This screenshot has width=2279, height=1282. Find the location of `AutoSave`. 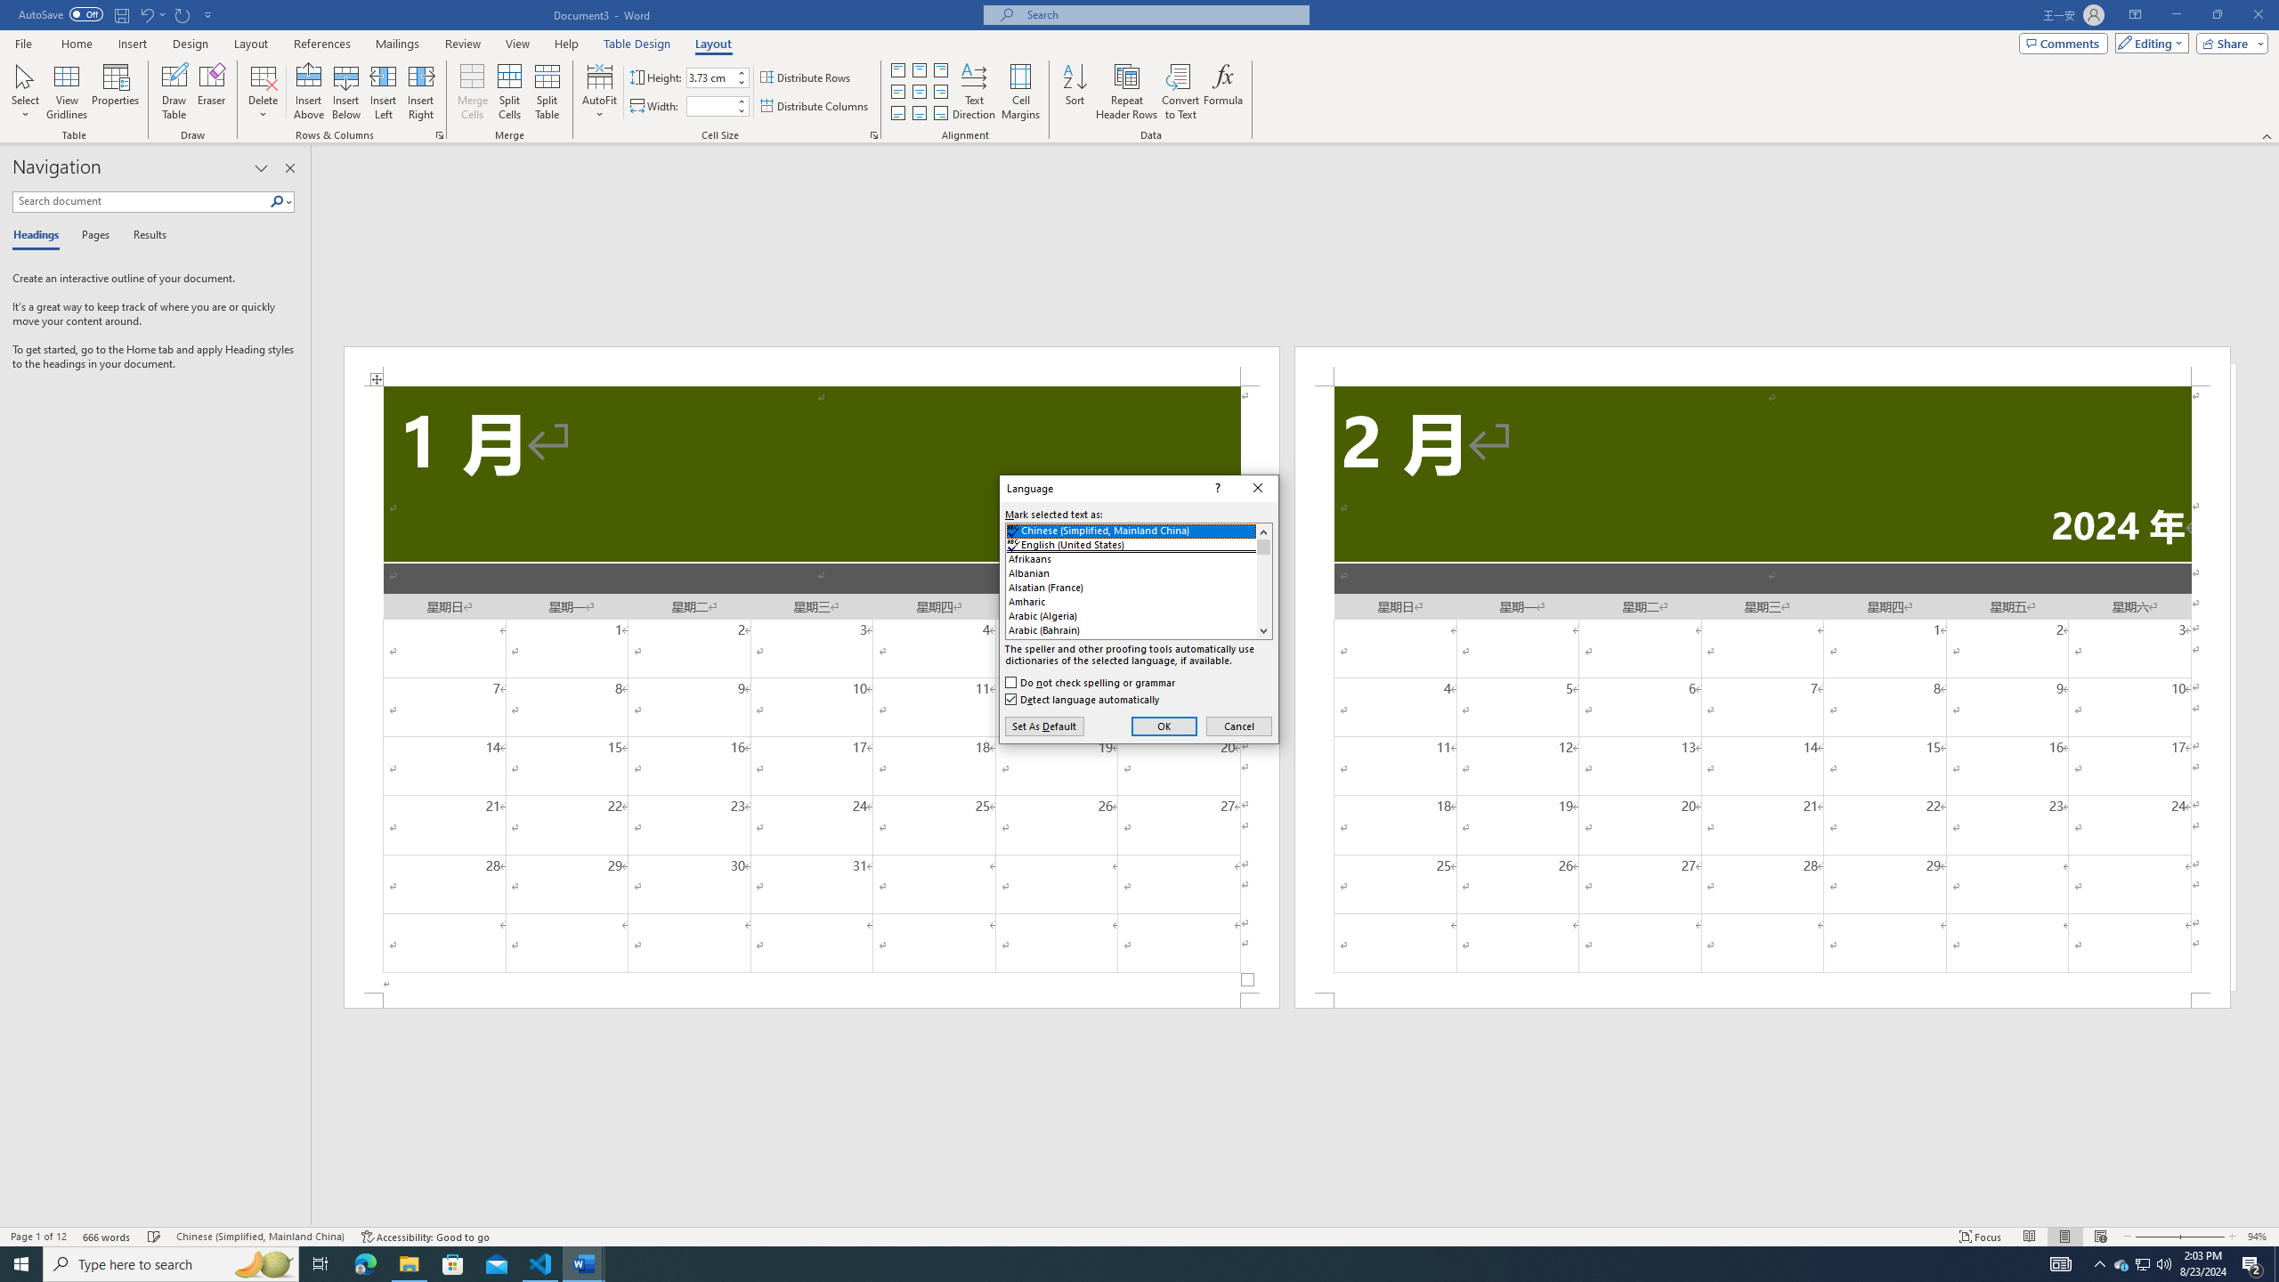

AutoSave is located at coordinates (61, 14).